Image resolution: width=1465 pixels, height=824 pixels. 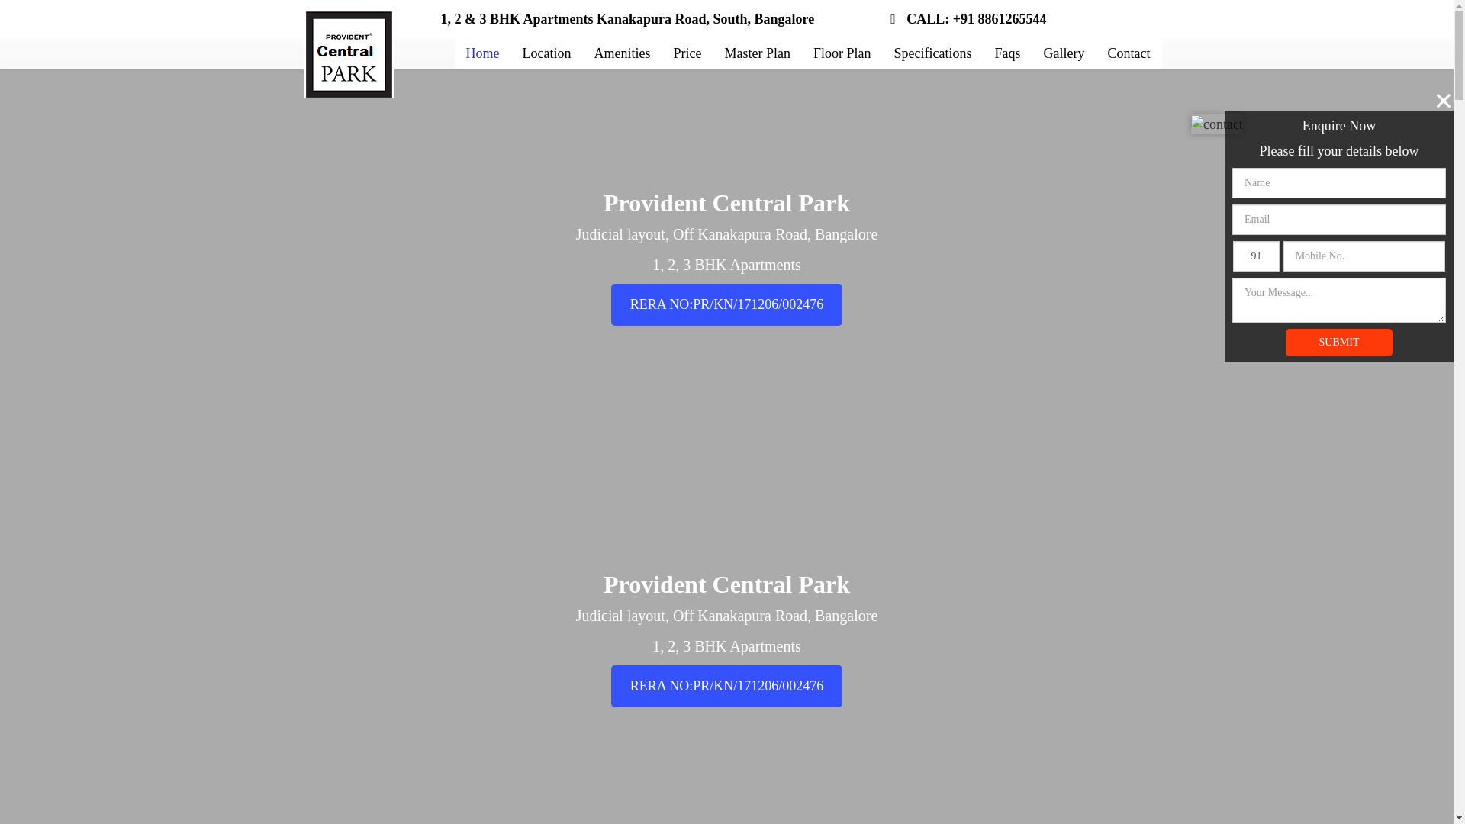 What do you see at coordinates (1064, 53) in the screenshot?
I see `Gallery` at bounding box center [1064, 53].